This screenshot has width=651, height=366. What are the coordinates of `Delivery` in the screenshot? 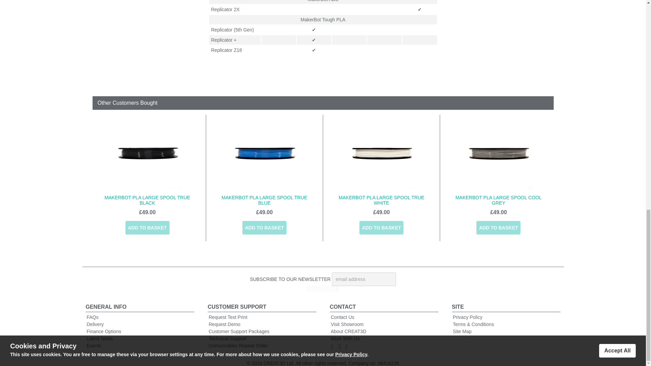 It's located at (95, 324).